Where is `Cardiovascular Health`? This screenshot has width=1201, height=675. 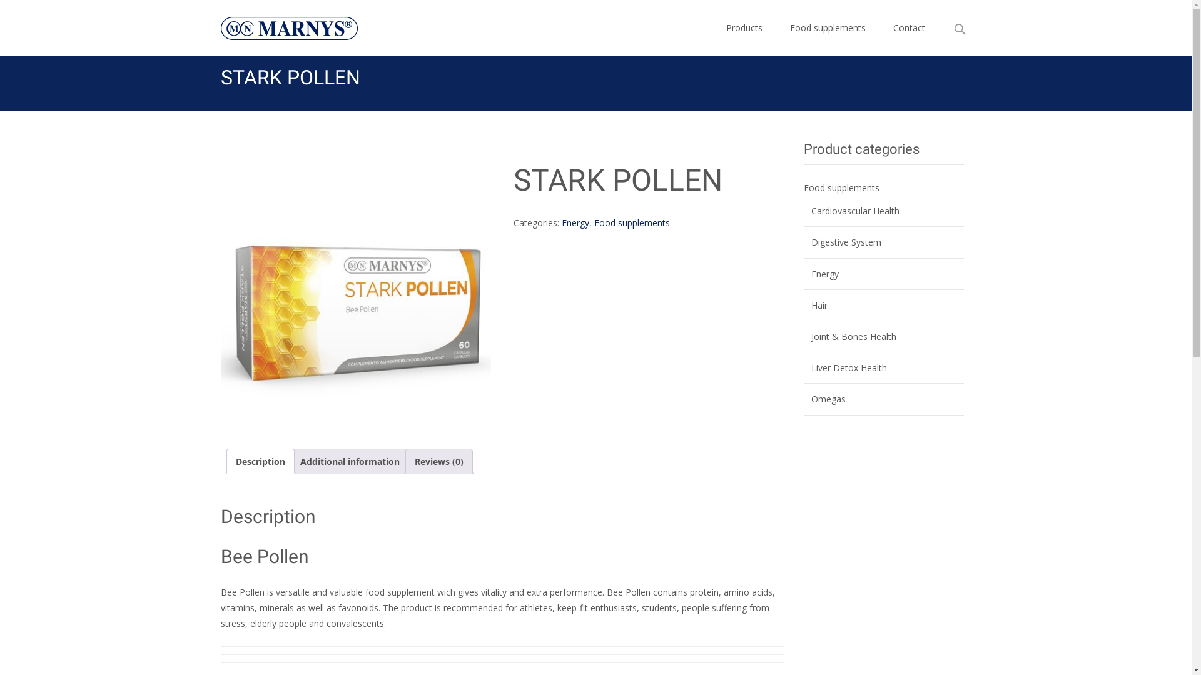 Cardiovascular Health is located at coordinates (854, 211).